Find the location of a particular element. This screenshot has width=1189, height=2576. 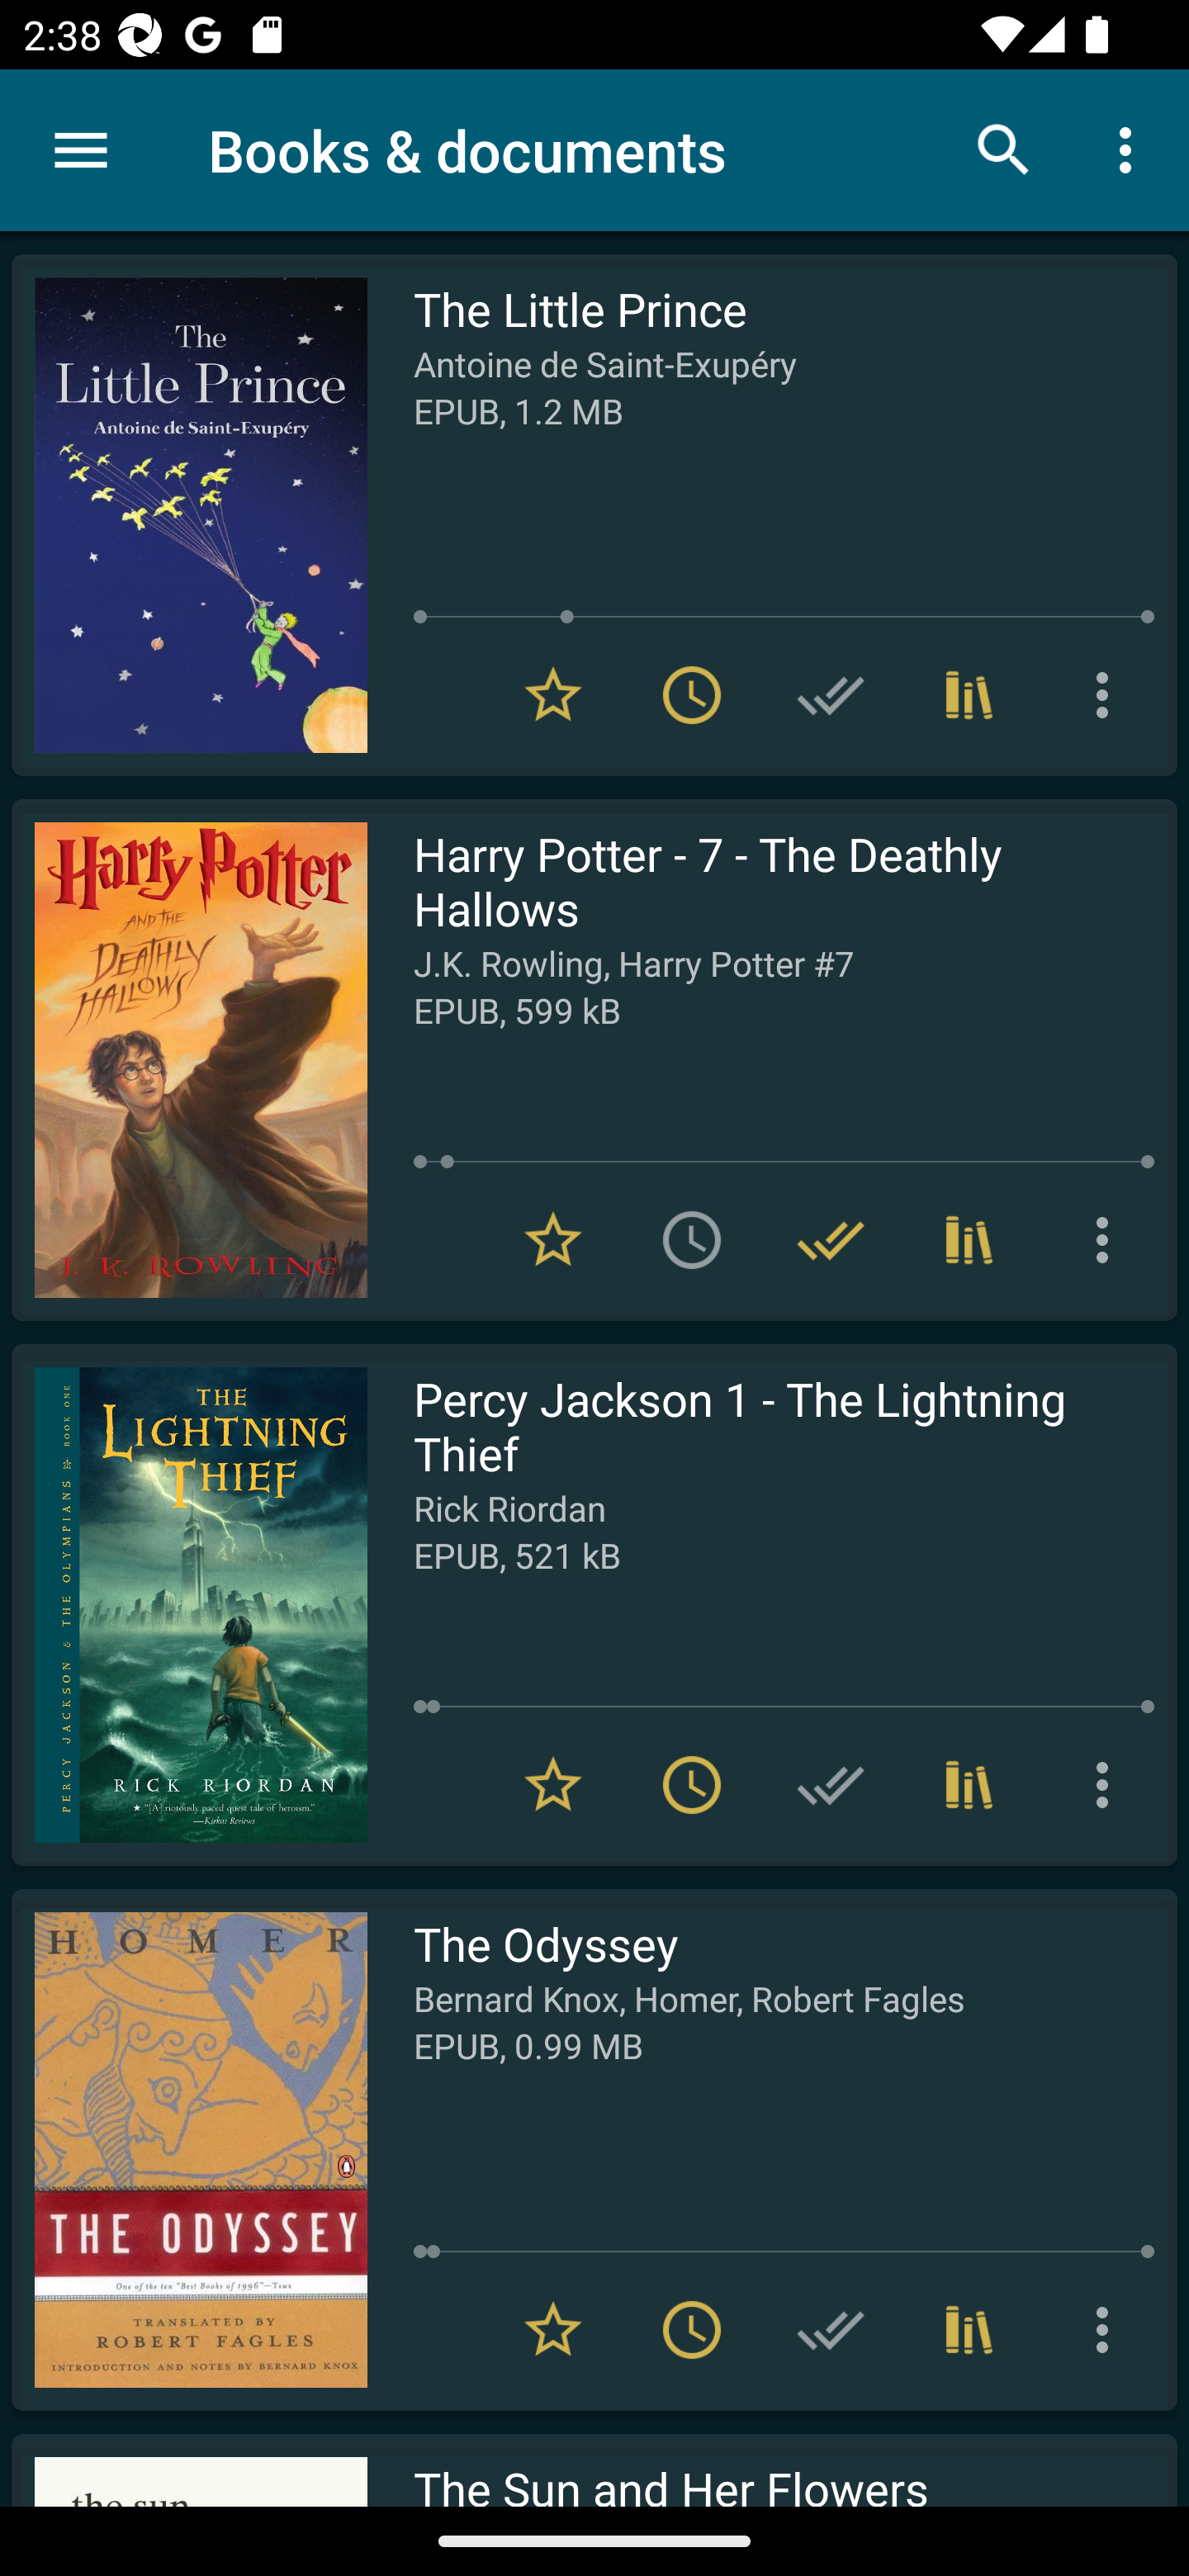

More options is located at coordinates (1108, 695).